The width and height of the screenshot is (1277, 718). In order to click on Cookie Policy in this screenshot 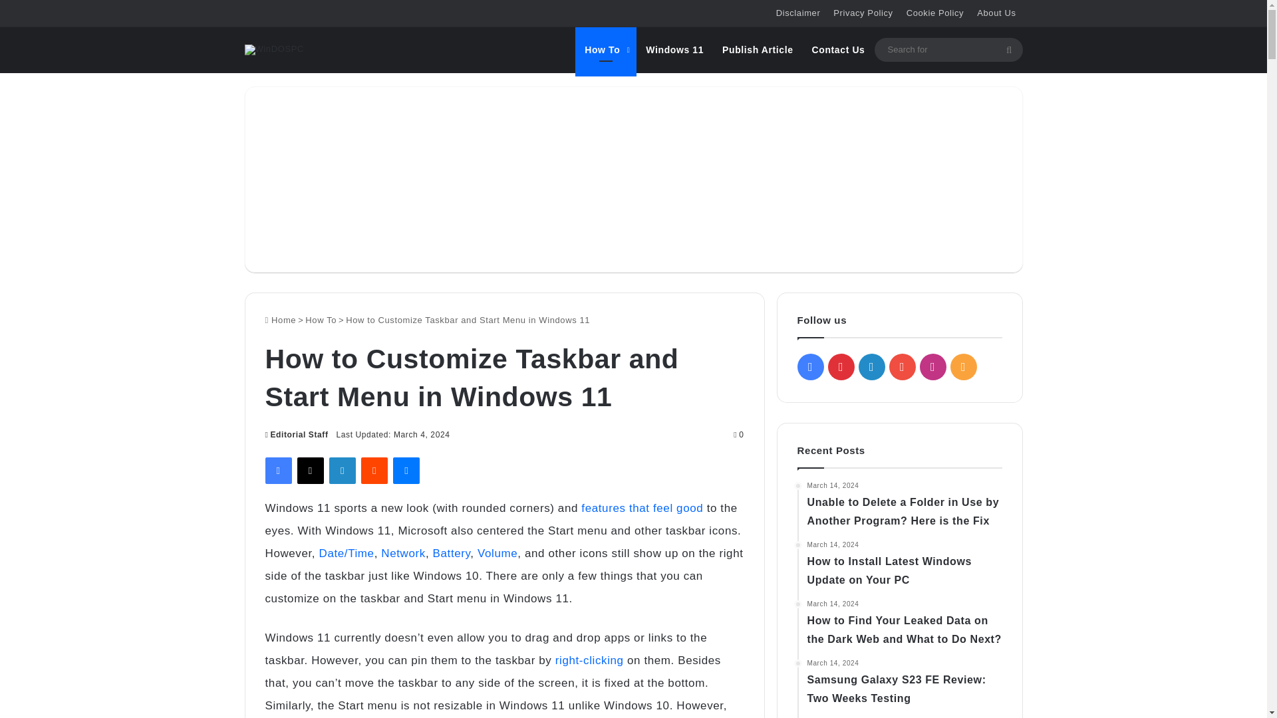, I will do `click(935, 13)`.